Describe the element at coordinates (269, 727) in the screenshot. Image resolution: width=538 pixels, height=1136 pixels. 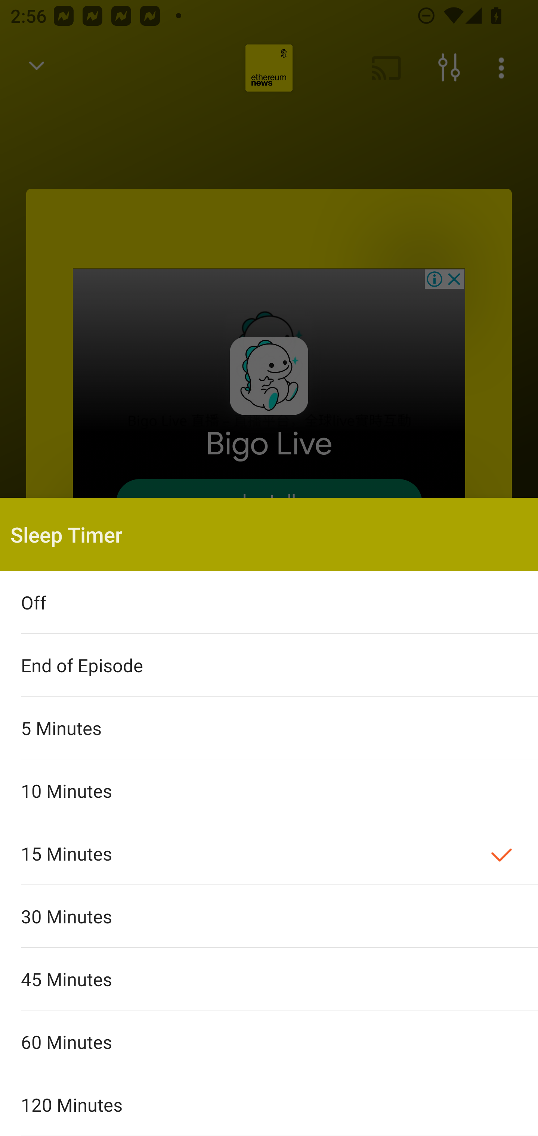
I see `5 Minutes` at that location.